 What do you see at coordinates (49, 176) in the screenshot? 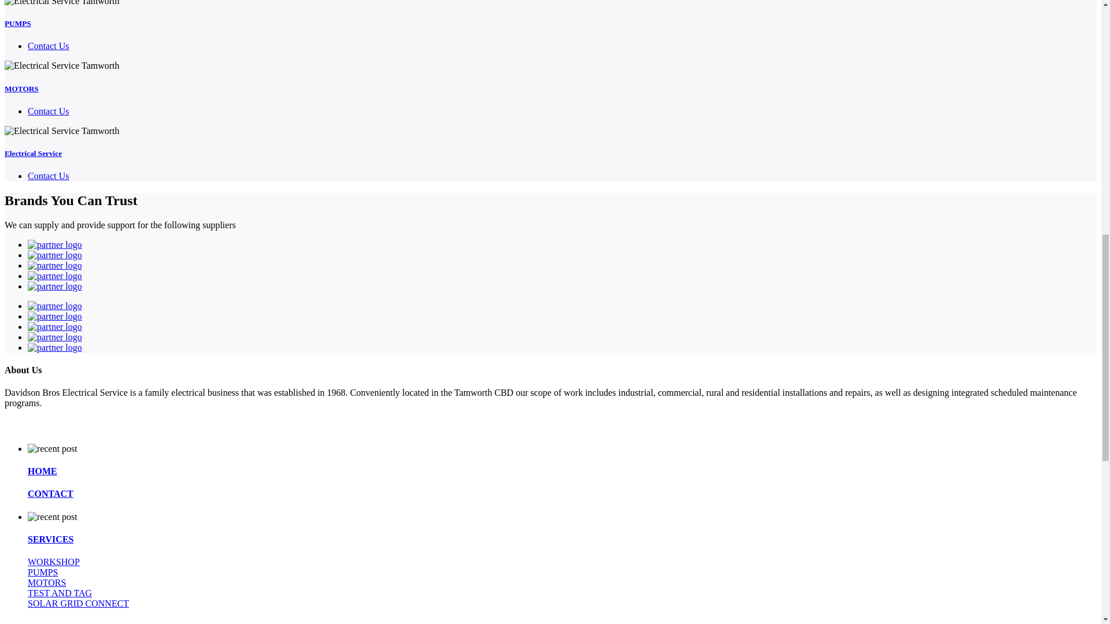
I see `Contact Us` at bounding box center [49, 176].